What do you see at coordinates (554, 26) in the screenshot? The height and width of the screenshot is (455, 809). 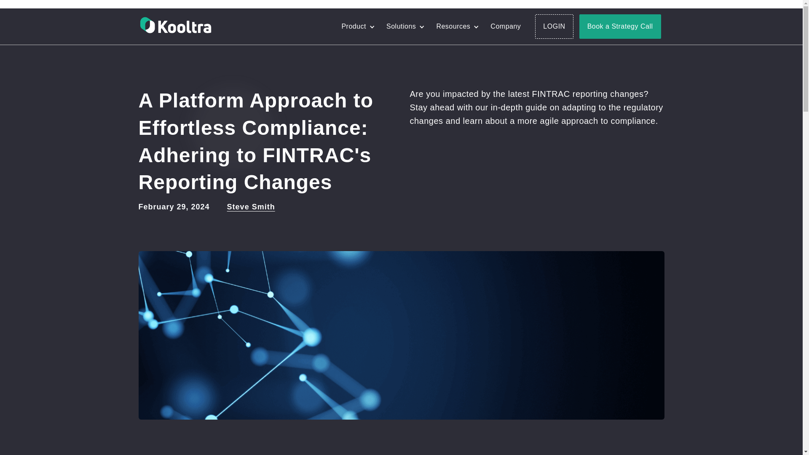 I see `LOGIN` at bounding box center [554, 26].